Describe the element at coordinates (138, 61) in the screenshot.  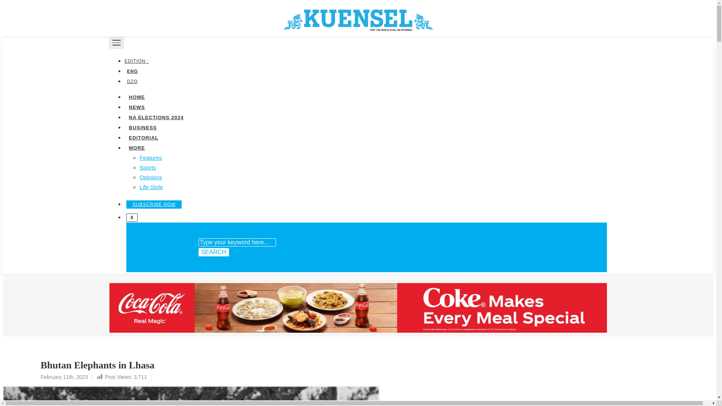
I see `EDITION :` at that location.